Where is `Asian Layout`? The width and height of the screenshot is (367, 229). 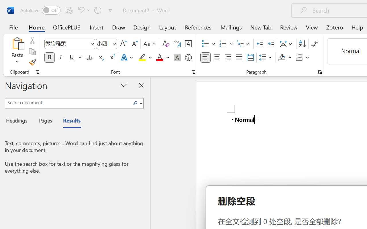
Asian Layout is located at coordinates (287, 44).